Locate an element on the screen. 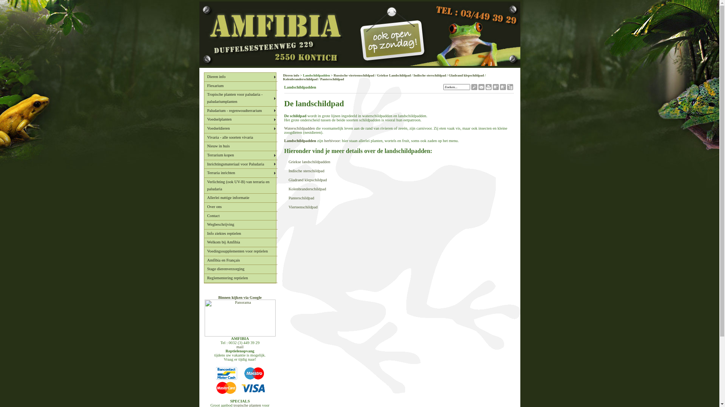  Terrarium kopen is located at coordinates (241, 156).